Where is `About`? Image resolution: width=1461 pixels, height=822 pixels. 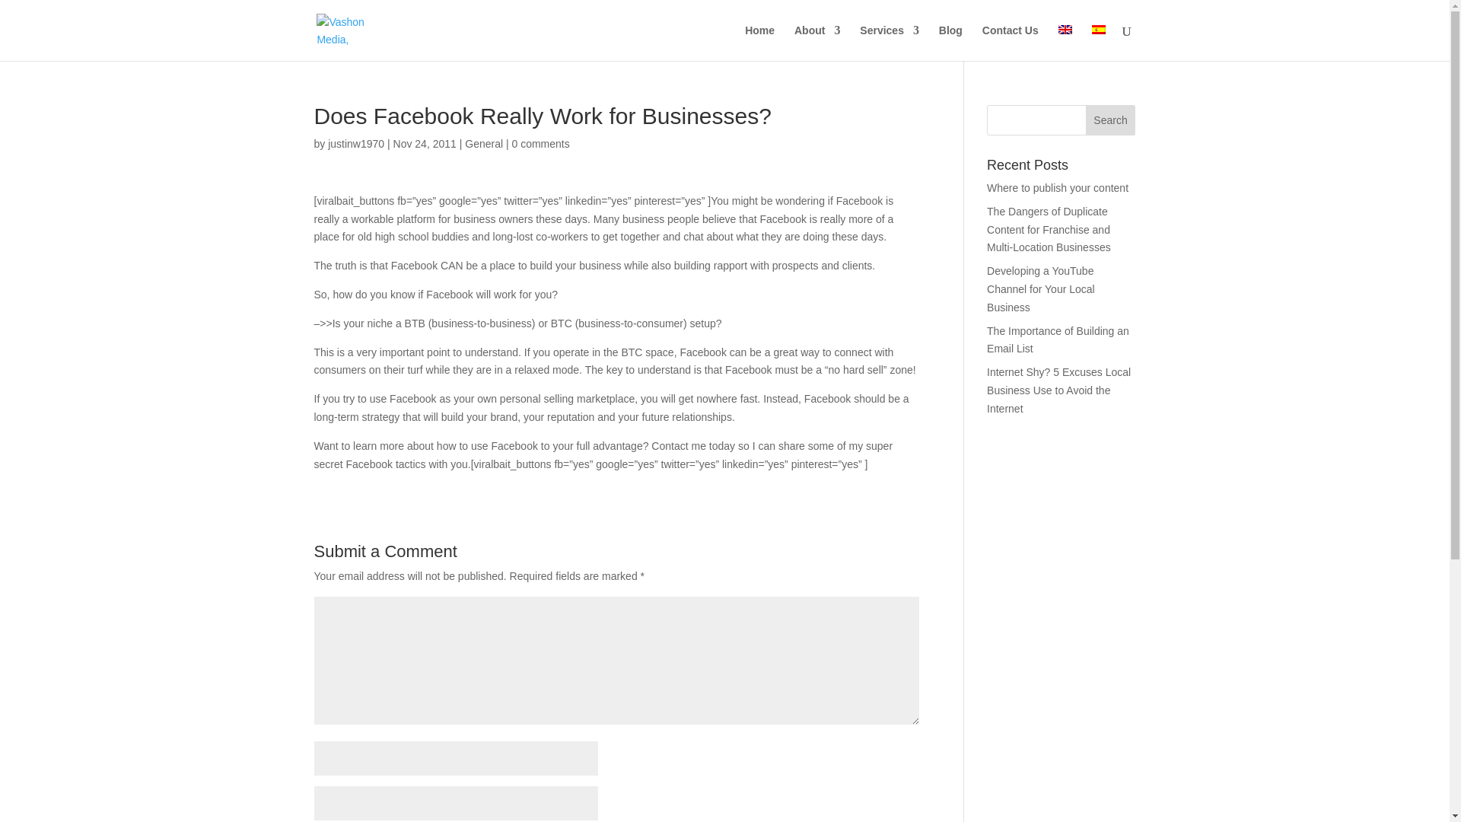 About is located at coordinates (817, 43).